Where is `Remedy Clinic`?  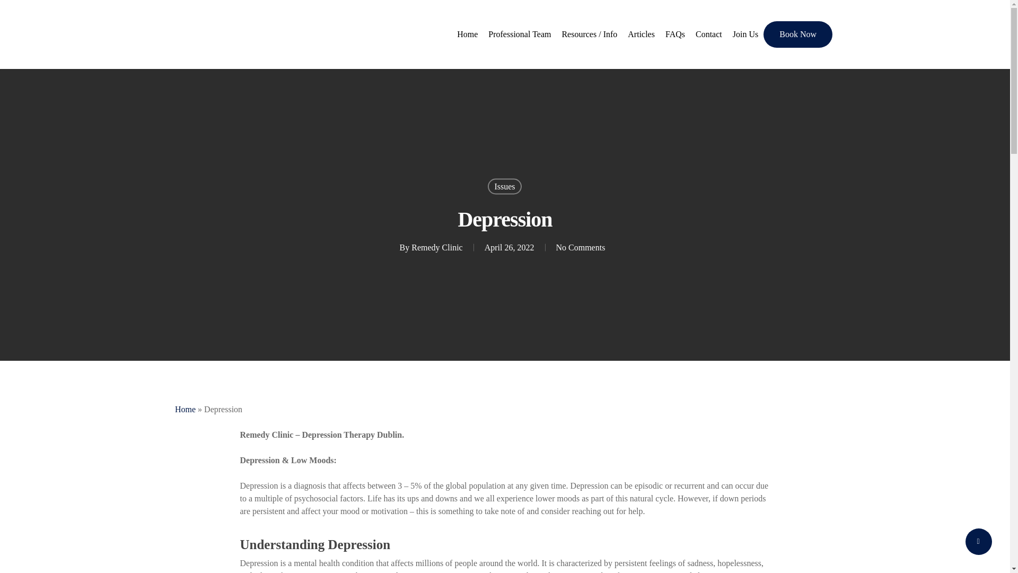 Remedy Clinic is located at coordinates (436, 247).